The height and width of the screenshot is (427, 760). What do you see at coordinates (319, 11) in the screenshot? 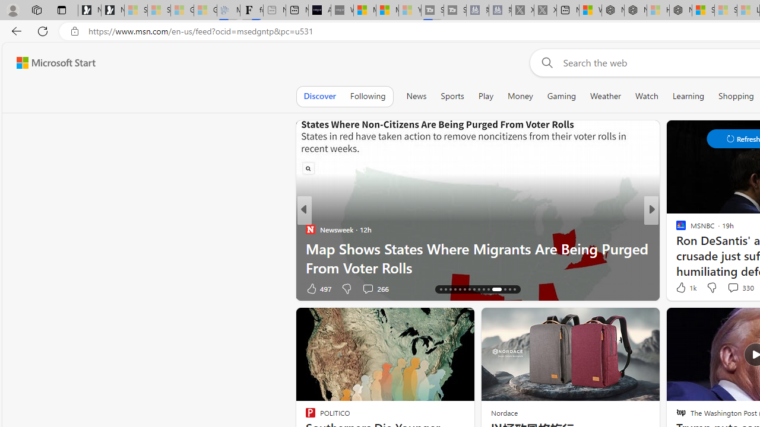
I see `AI Voice Changer for PC and Mac - Voice.ai` at bounding box center [319, 11].